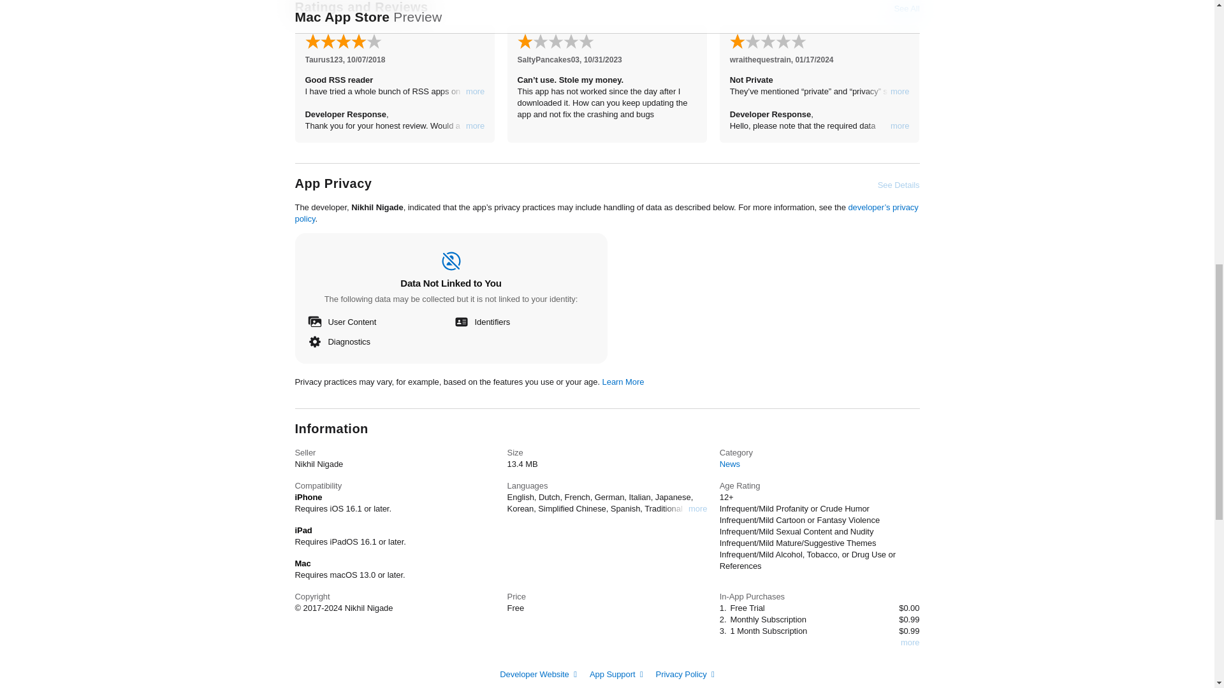 The width and height of the screenshot is (1224, 688). Describe the element at coordinates (538, 674) in the screenshot. I see `Developer Website` at that location.